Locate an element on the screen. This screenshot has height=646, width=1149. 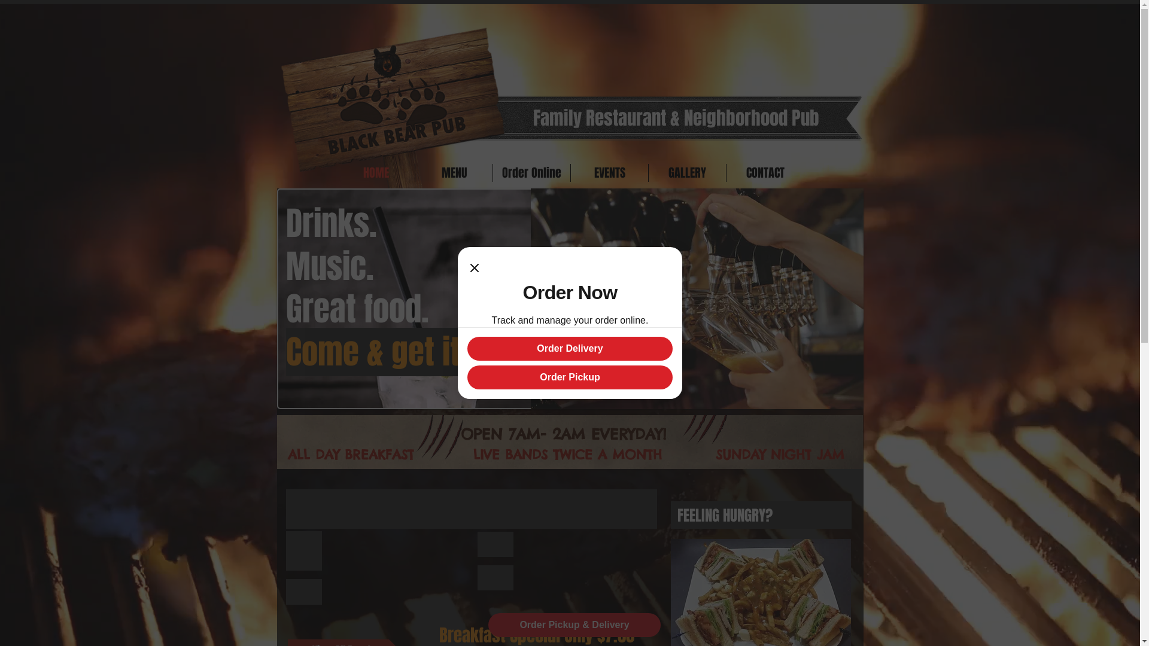
Mojito is located at coordinates (570, 442).